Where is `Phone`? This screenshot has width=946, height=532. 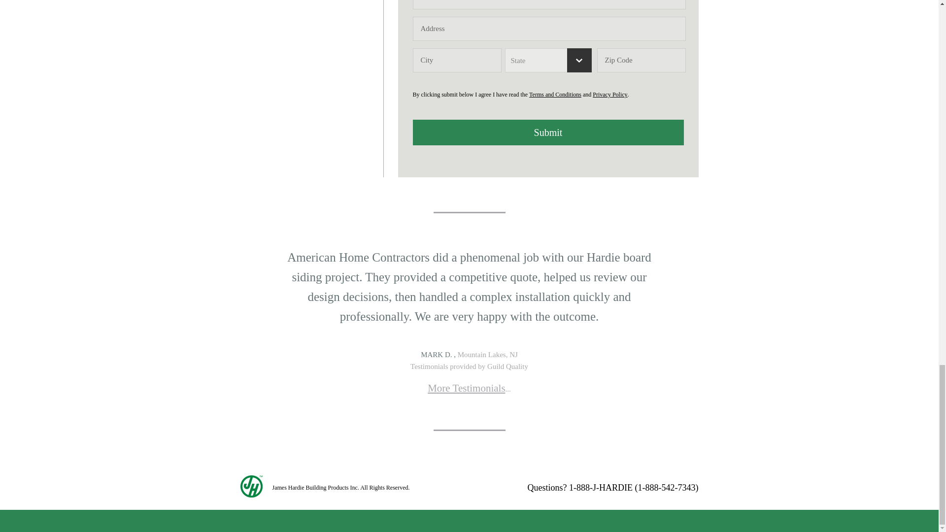 Phone is located at coordinates (549, 5).